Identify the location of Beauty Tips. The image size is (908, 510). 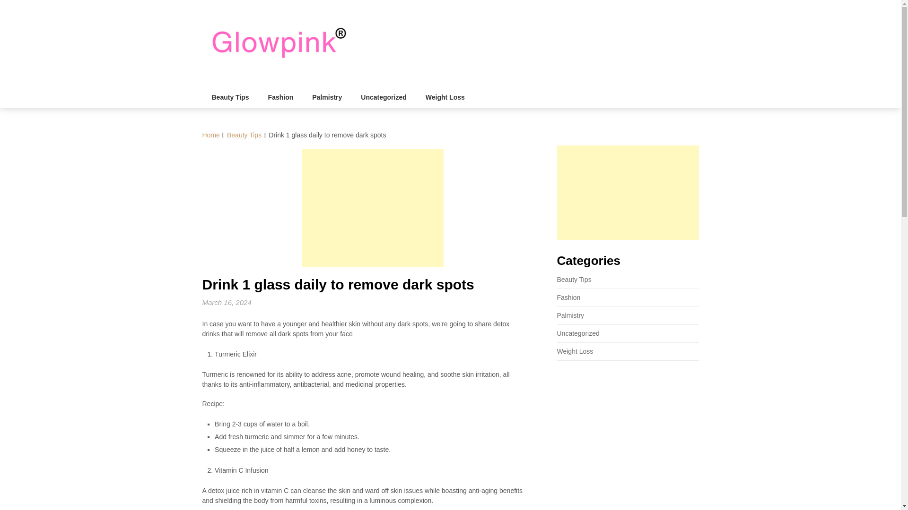
(231, 97).